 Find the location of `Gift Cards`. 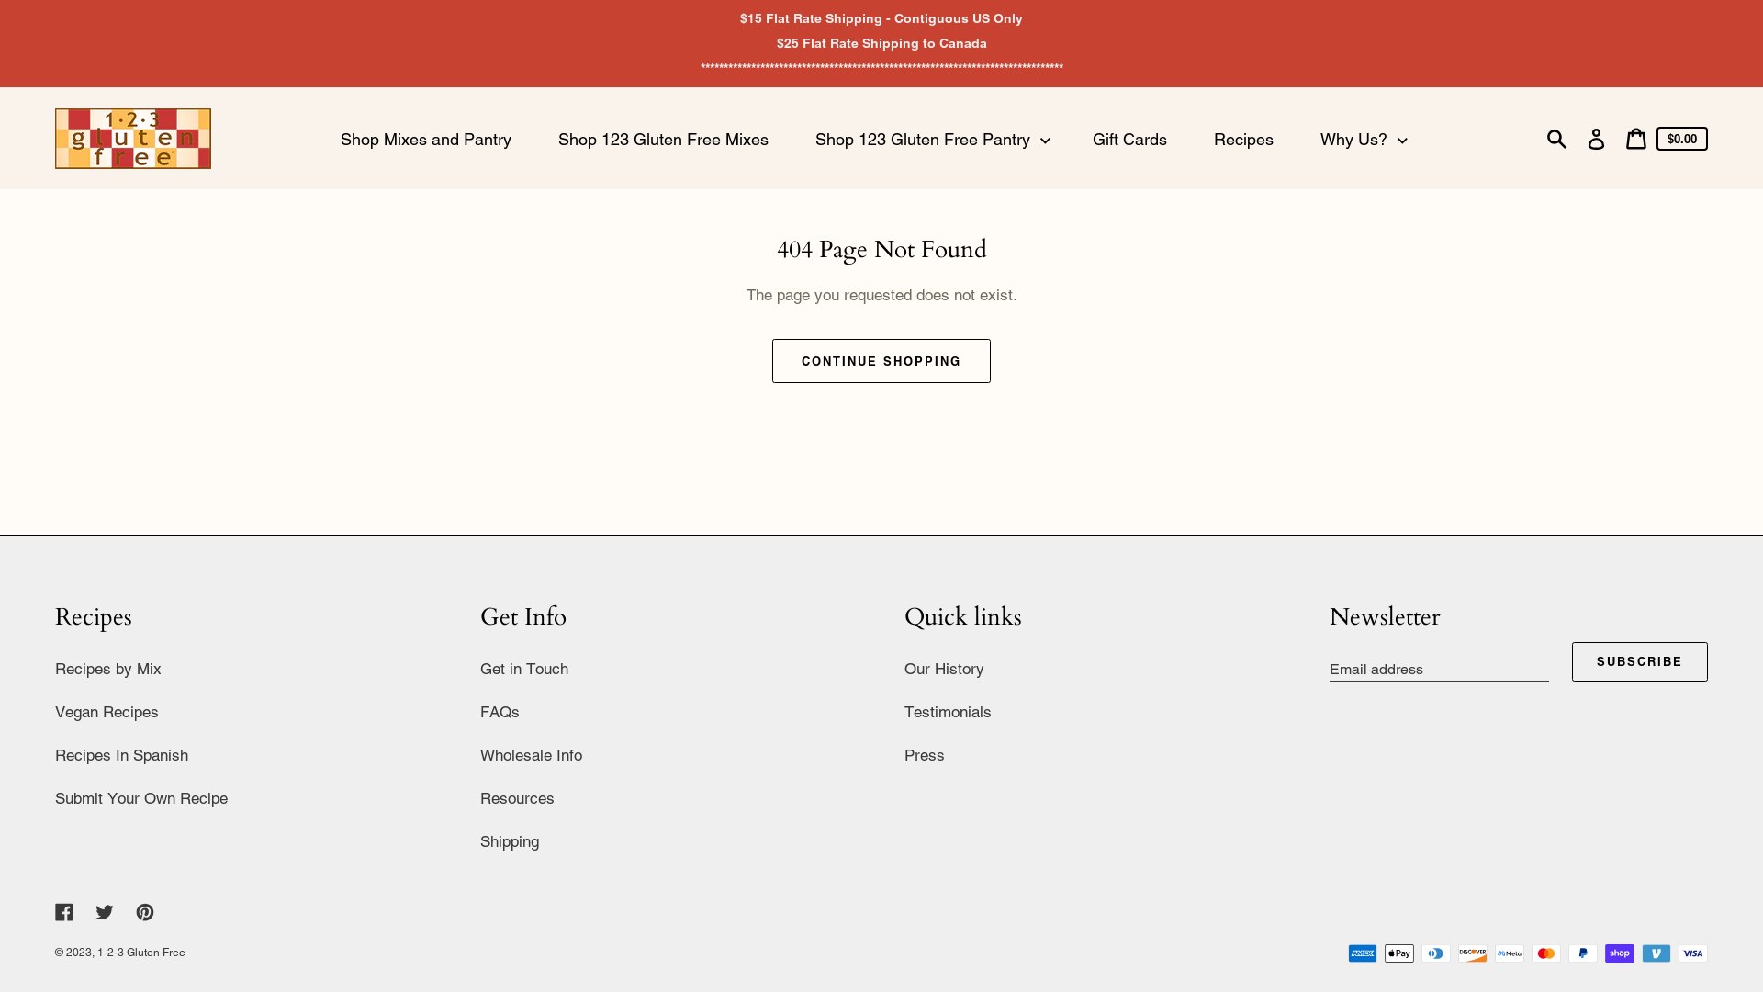

Gift Cards is located at coordinates (1132, 140).